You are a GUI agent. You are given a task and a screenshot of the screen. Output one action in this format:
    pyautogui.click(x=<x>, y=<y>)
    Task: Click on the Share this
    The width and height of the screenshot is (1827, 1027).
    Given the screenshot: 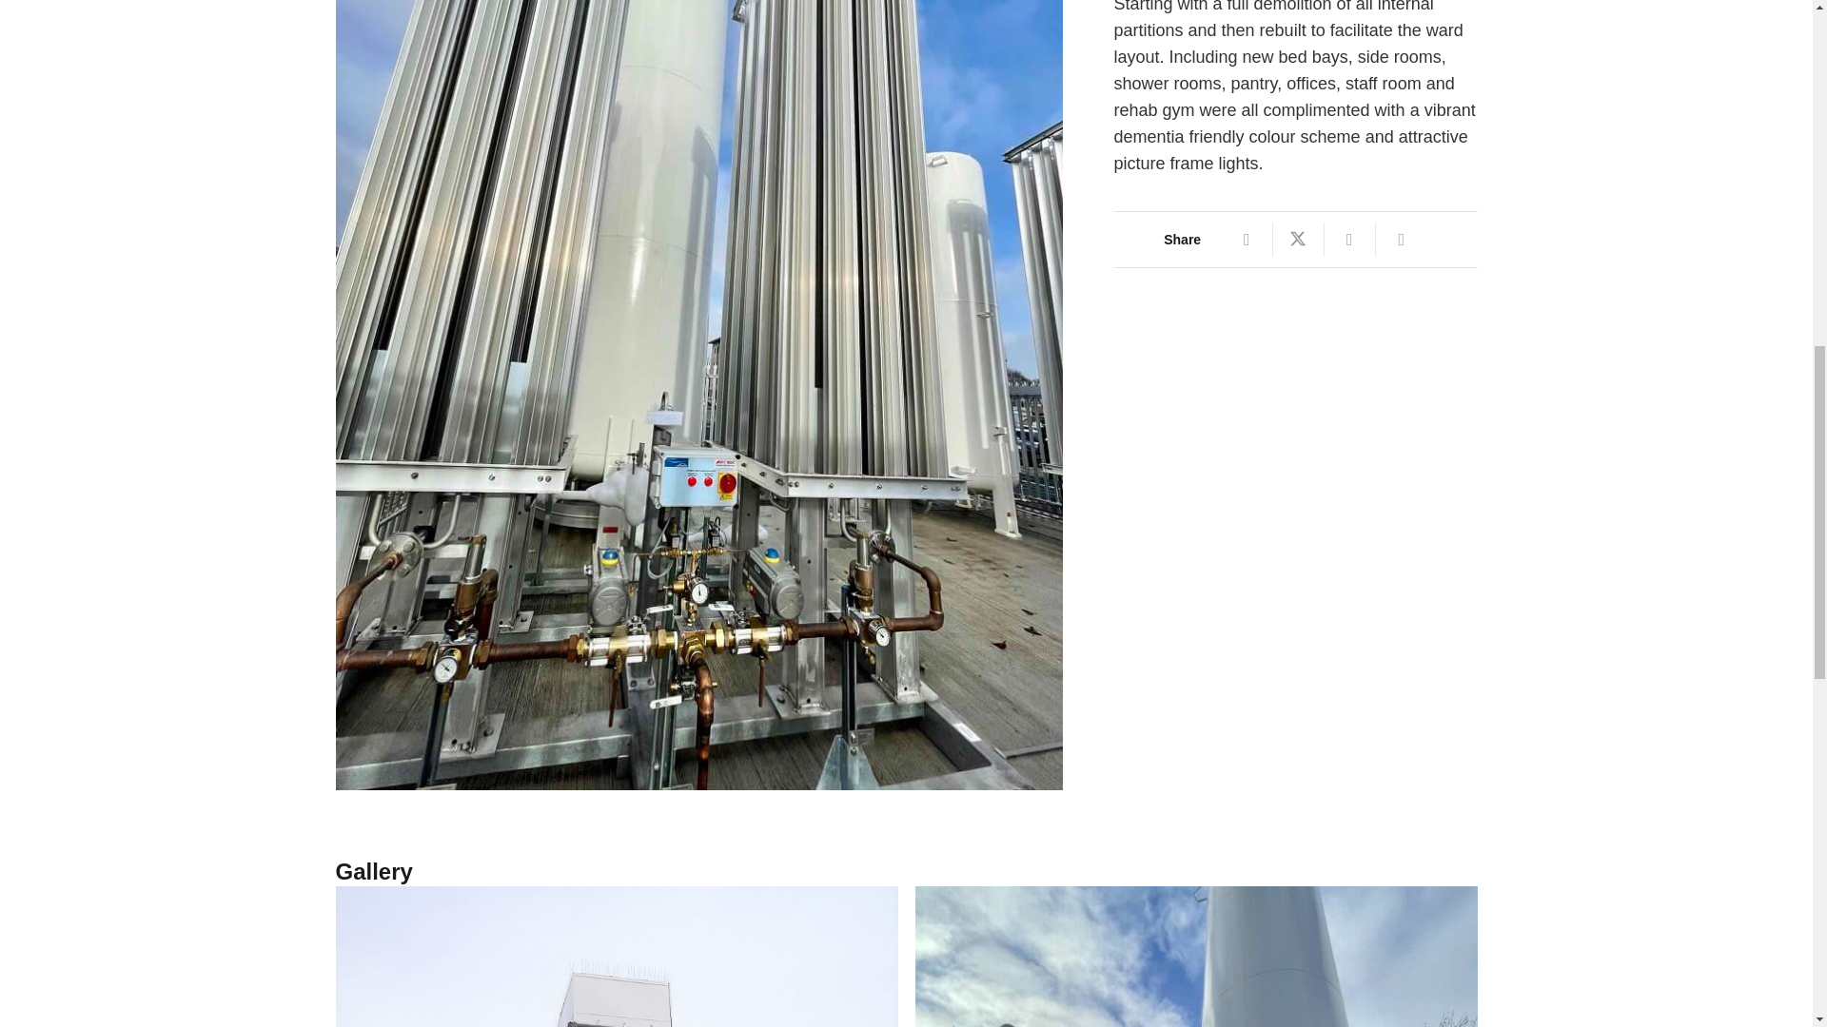 What is the action you would take?
    pyautogui.click(x=1247, y=240)
    